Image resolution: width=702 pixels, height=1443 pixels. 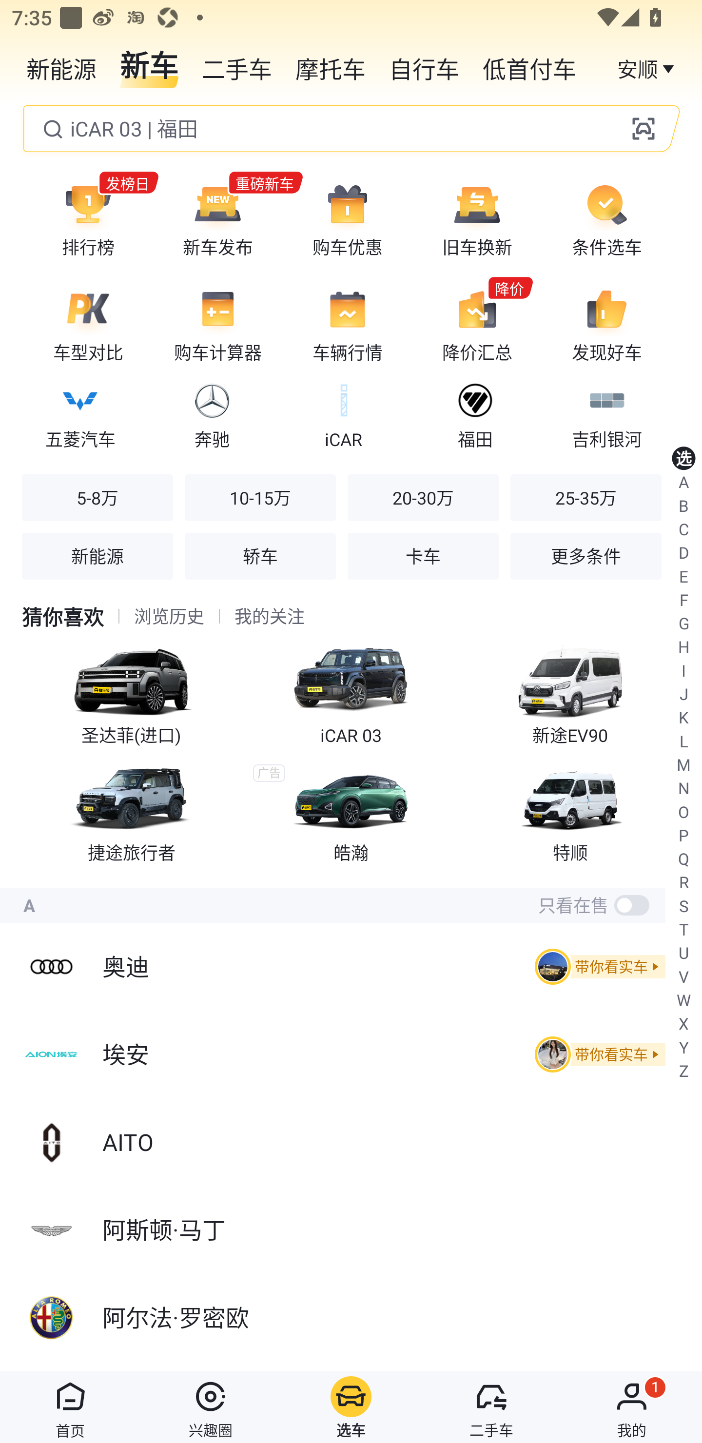 I want to click on 阿斯顿·马丁, so click(x=351, y=1230).